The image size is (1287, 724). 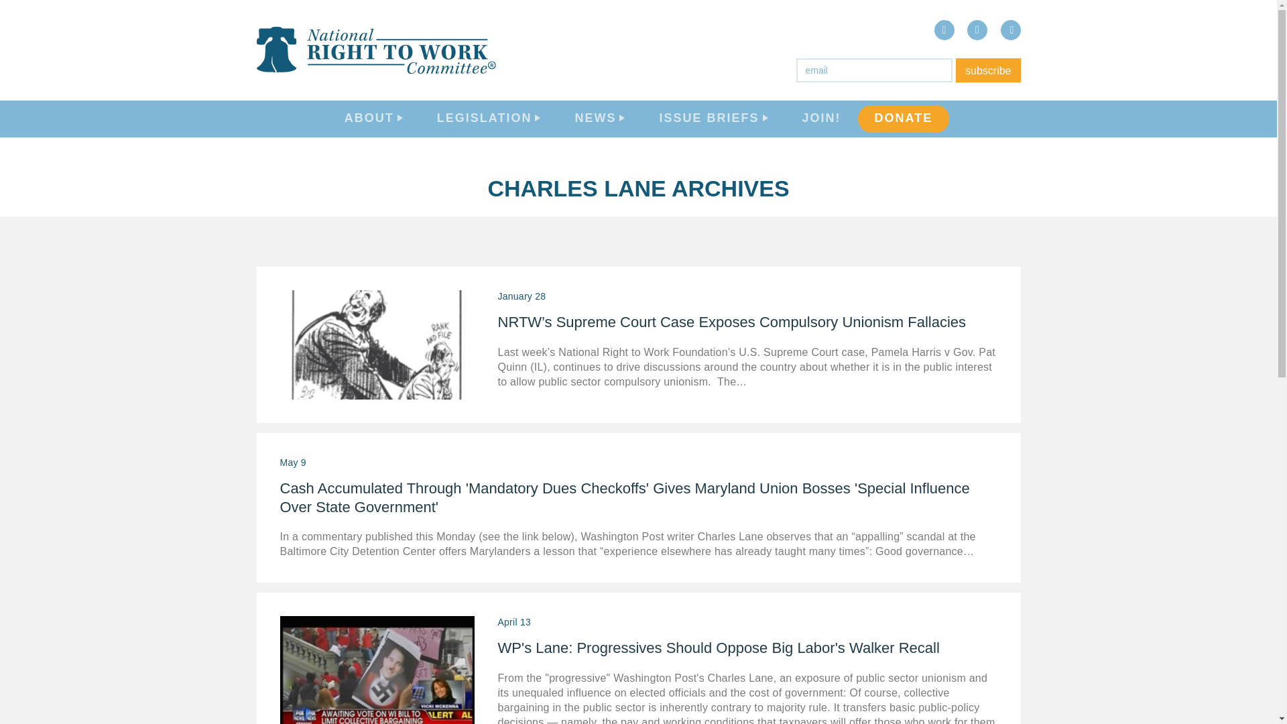 What do you see at coordinates (944, 30) in the screenshot?
I see `Facebook` at bounding box center [944, 30].